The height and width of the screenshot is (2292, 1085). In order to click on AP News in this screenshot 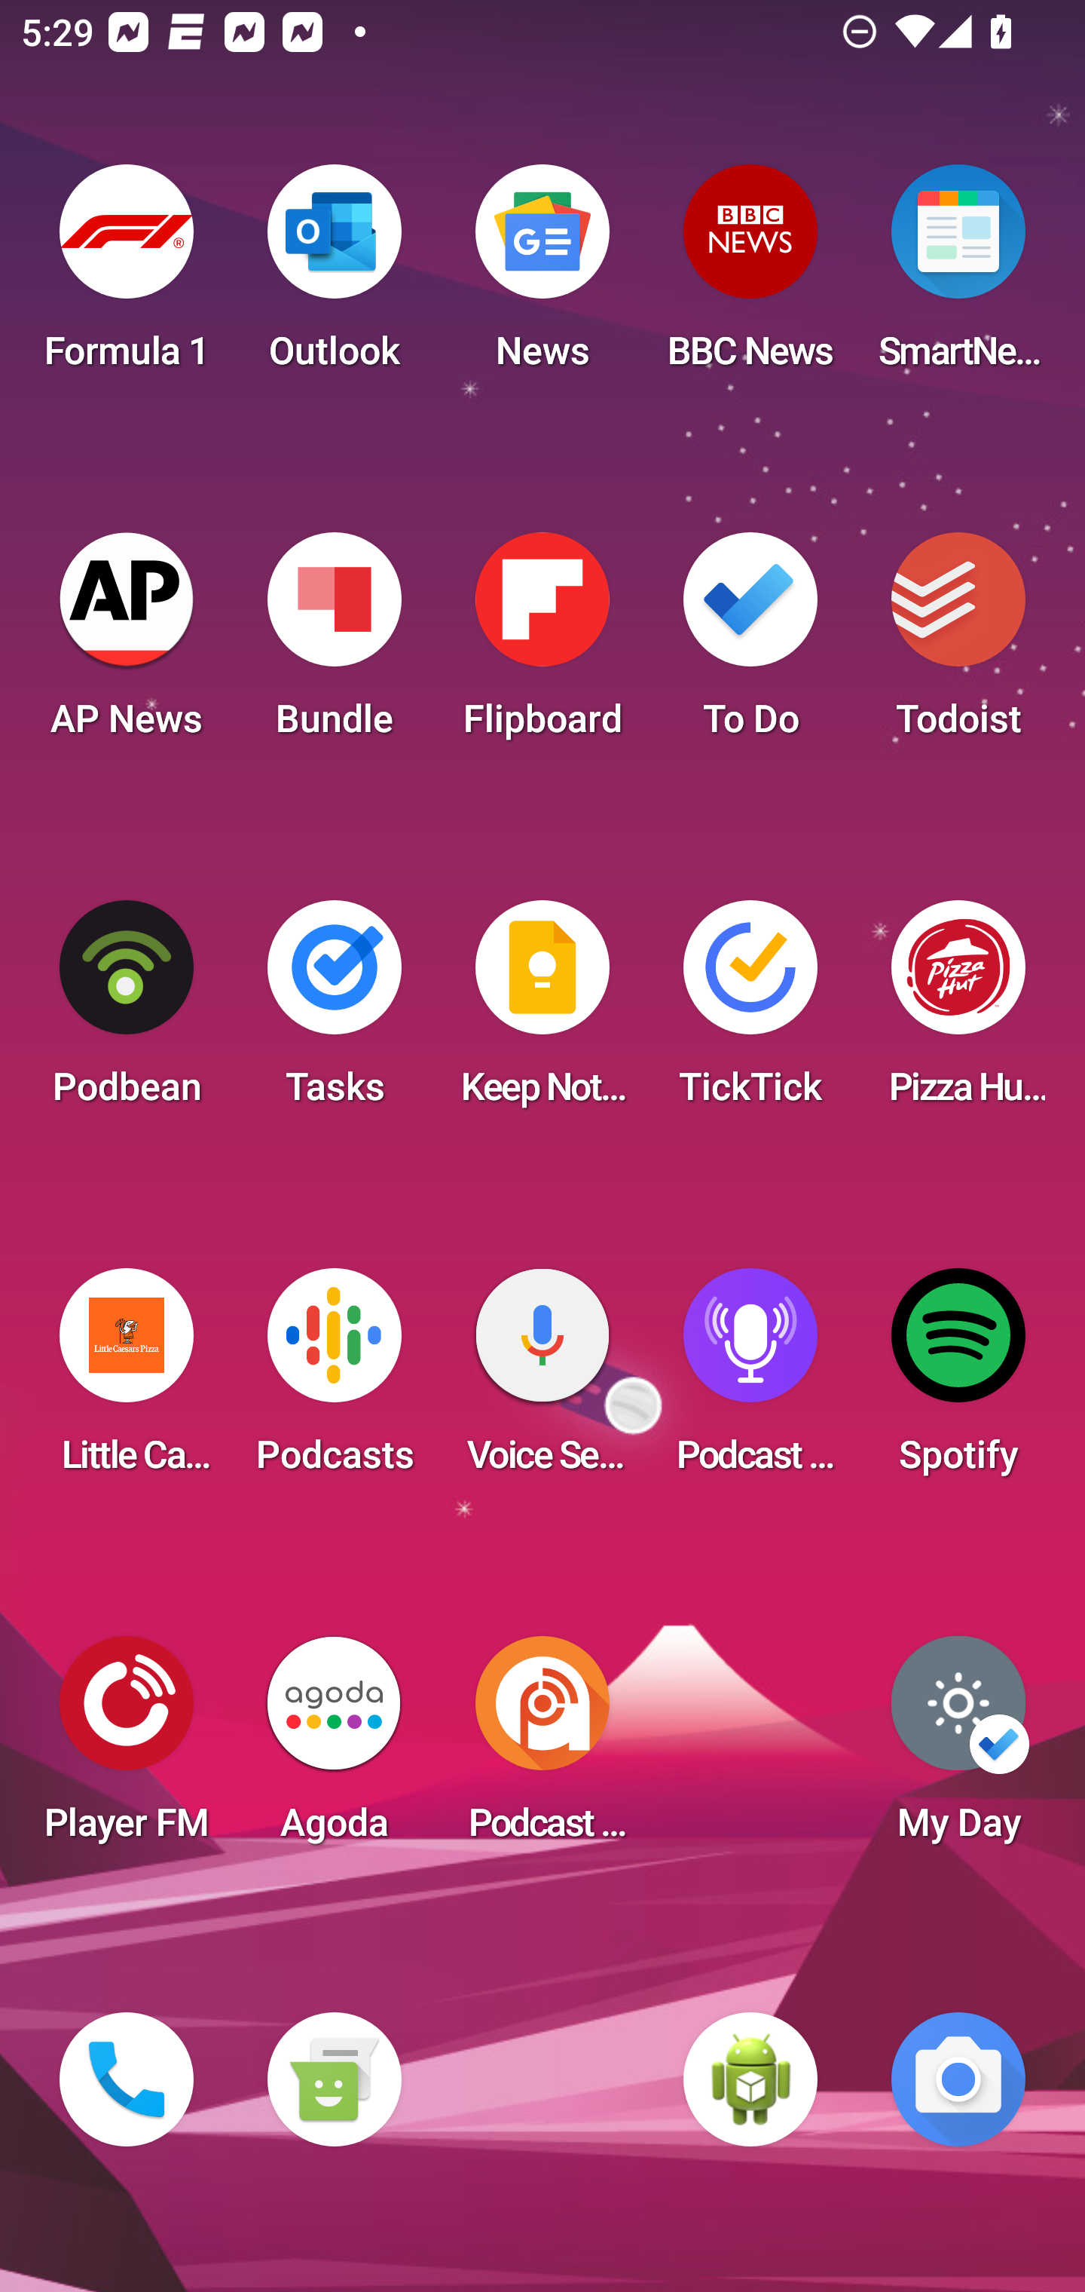, I will do `click(127, 644)`.